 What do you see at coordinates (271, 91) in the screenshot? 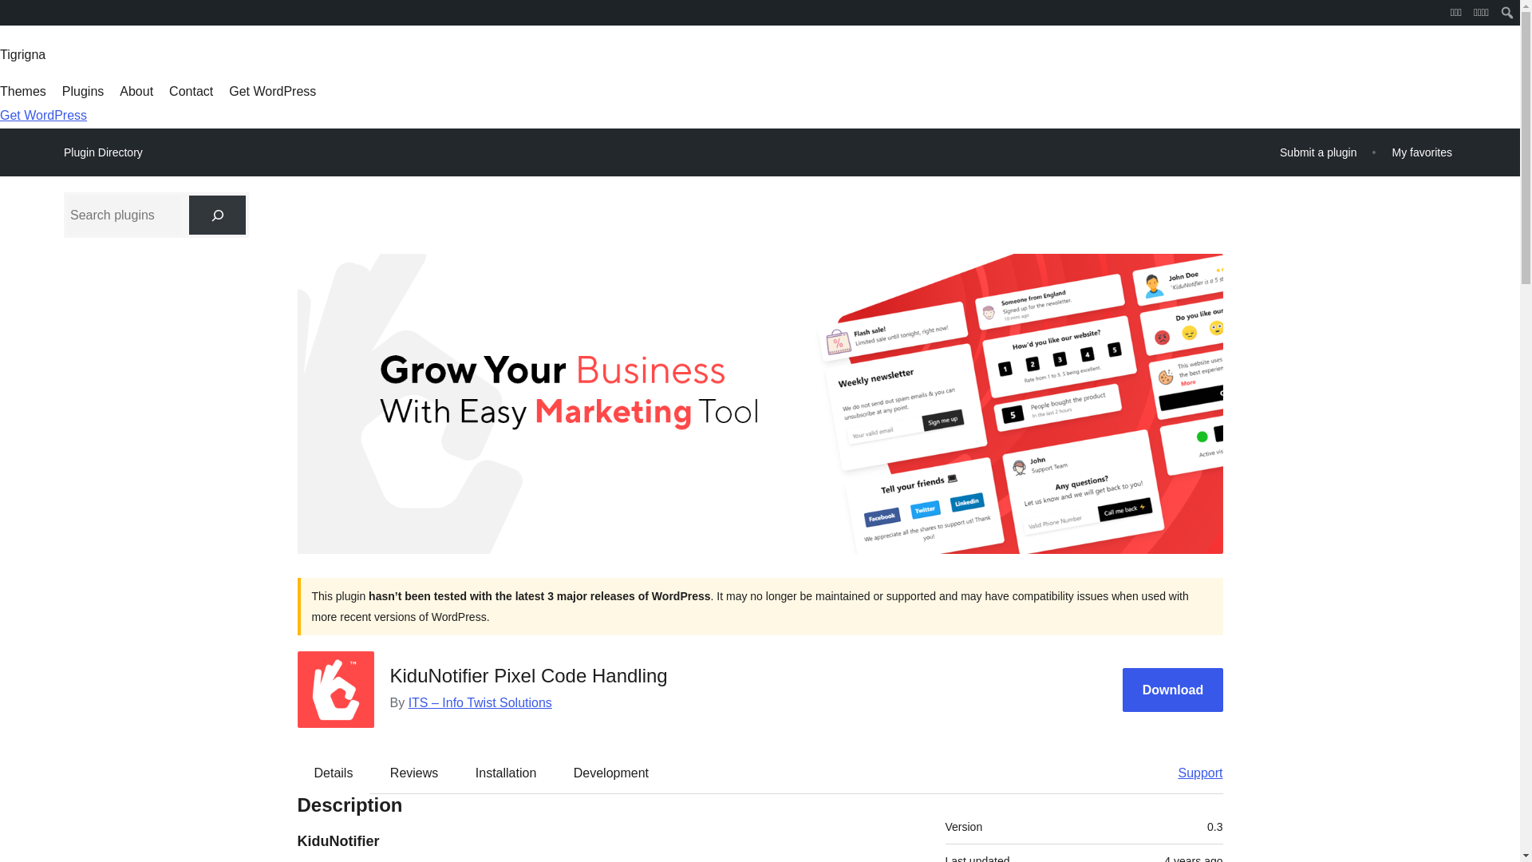
I see `Get WordPress` at bounding box center [271, 91].